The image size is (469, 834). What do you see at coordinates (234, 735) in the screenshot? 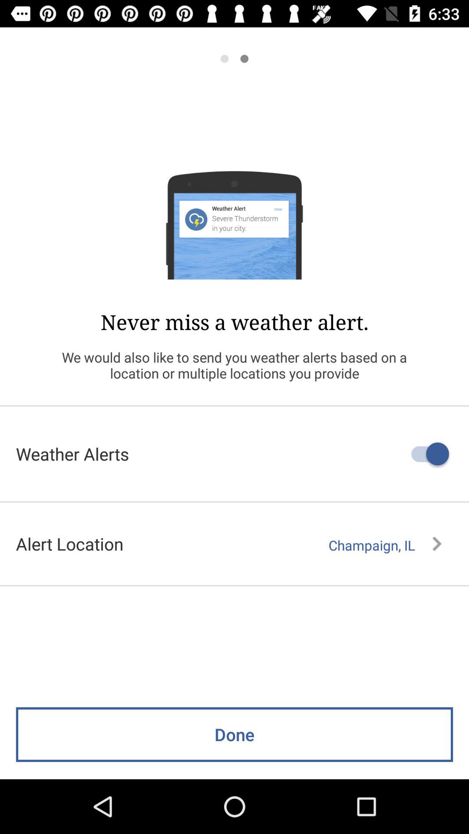
I see `press the done` at bounding box center [234, 735].